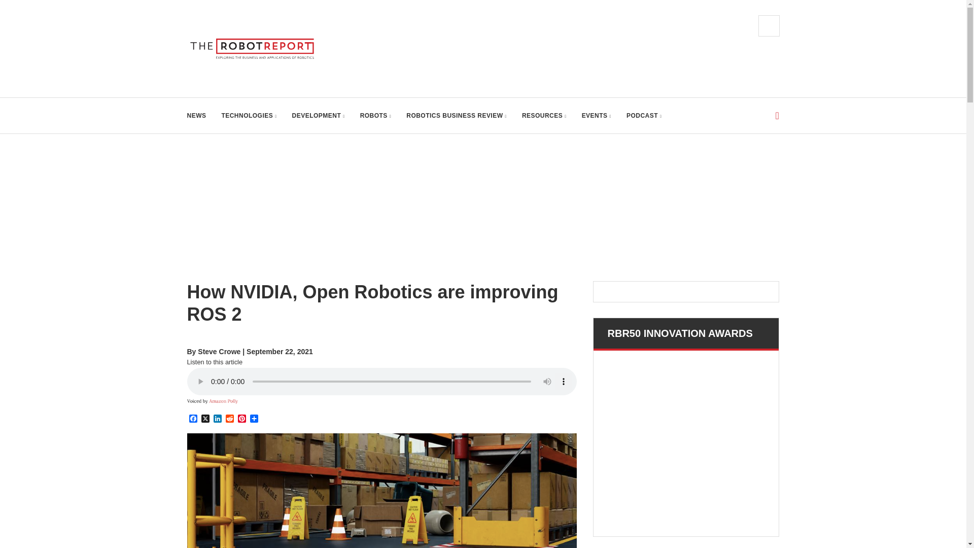  Describe the element at coordinates (249, 116) in the screenshot. I see `TECHNOLOGIES` at that location.